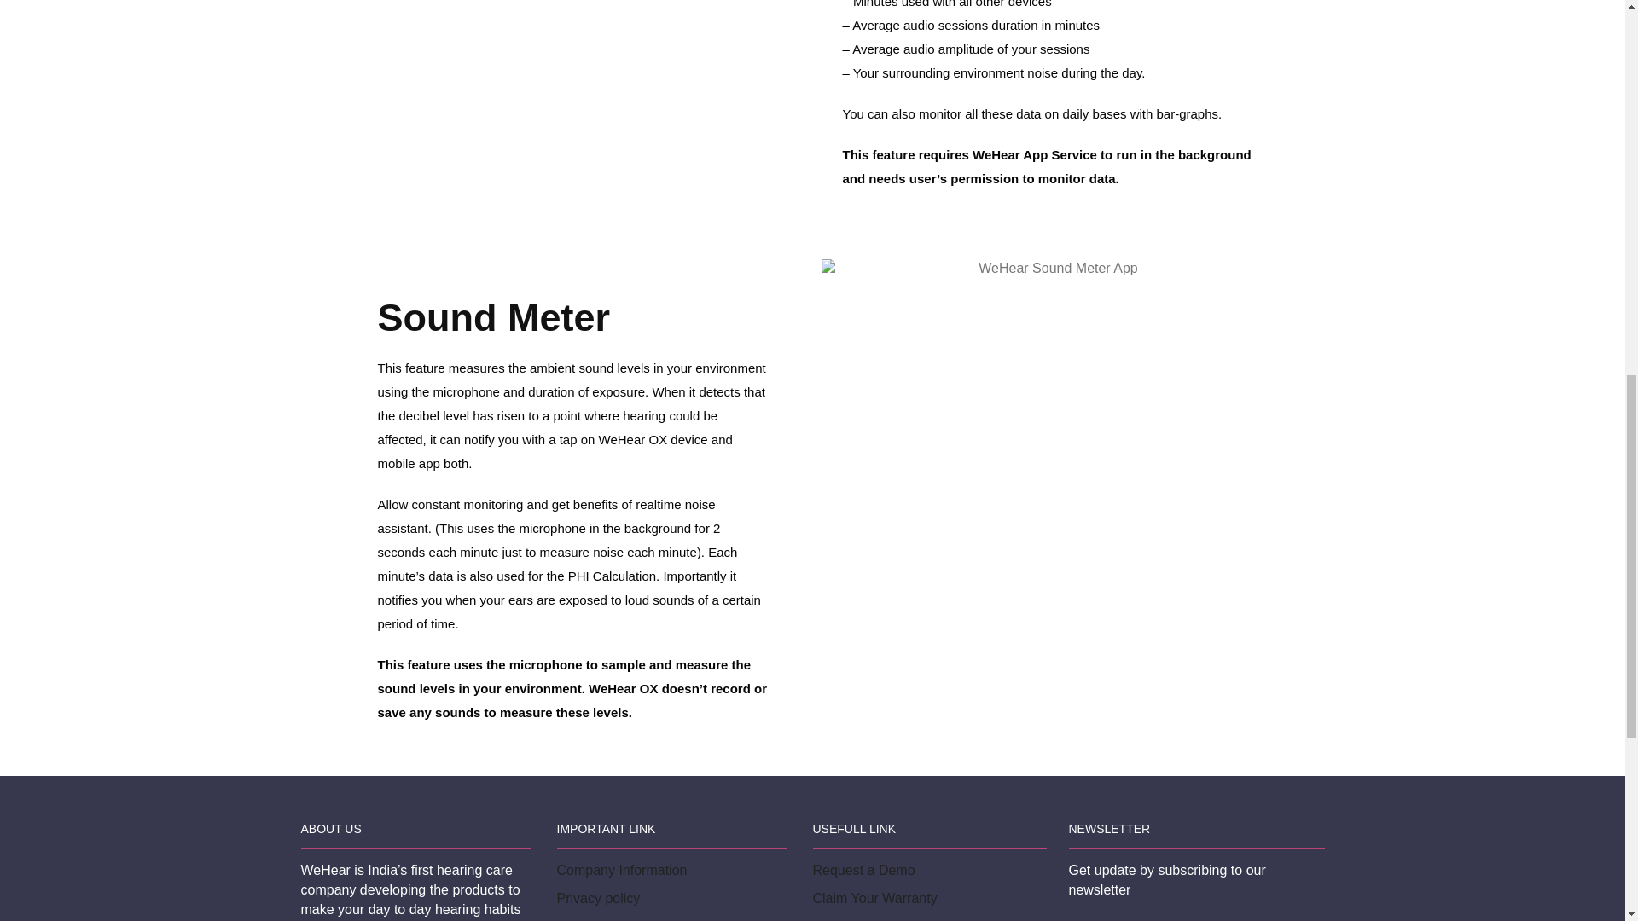 Image resolution: width=1638 pixels, height=921 pixels. Describe the element at coordinates (863, 870) in the screenshot. I see `Request a Demo` at that location.